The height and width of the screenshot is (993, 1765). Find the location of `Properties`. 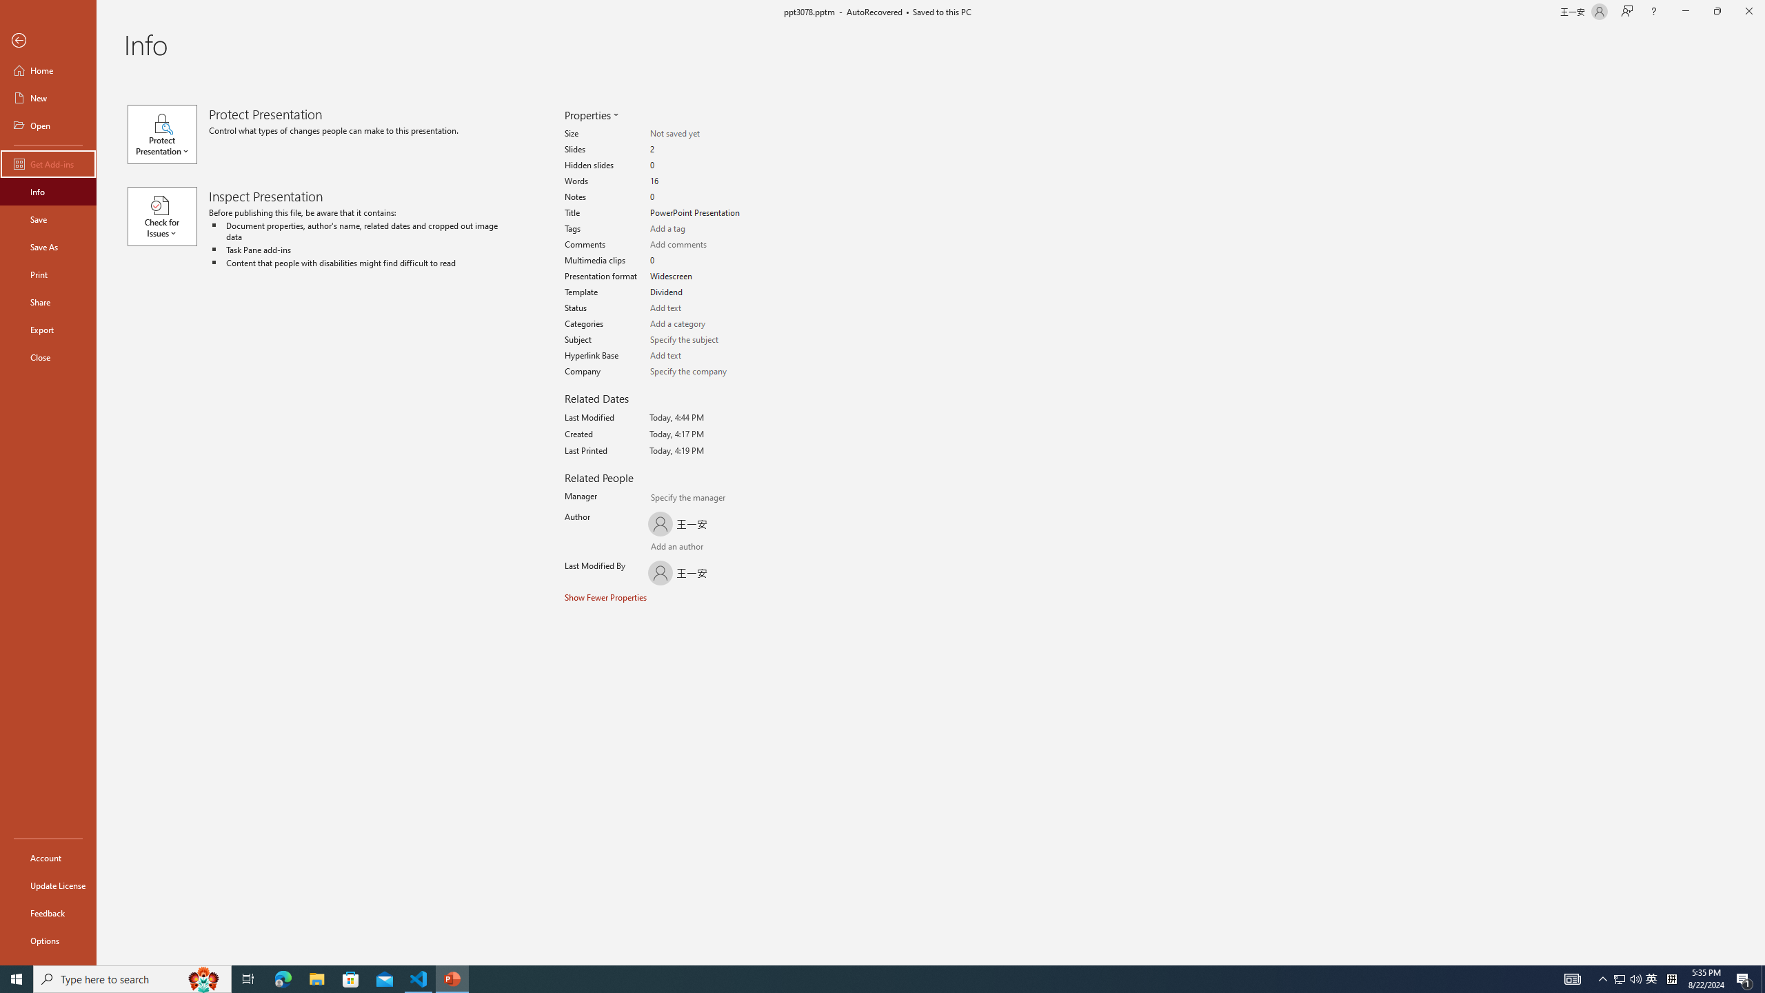

Properties is located at coordinates (590, 114).